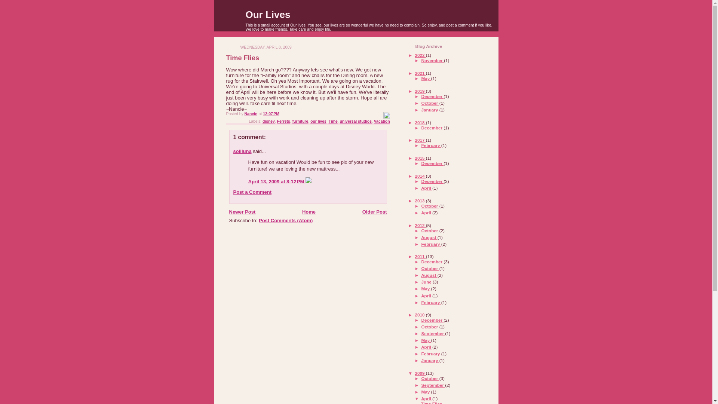  What do you see at coordinates (432, 96) in the screenshot?
I see `December` at bounding box center [432, 96].